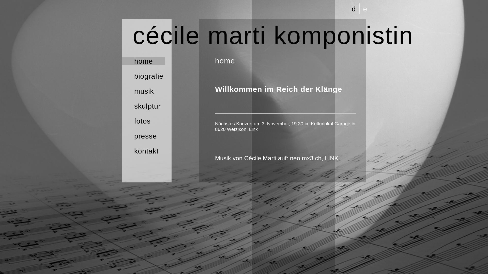 Image resolution: width=488 pixels, height=274 pixels. Describe the element at coordinates (354, 9) in the screenshot. I see `d` at that location.